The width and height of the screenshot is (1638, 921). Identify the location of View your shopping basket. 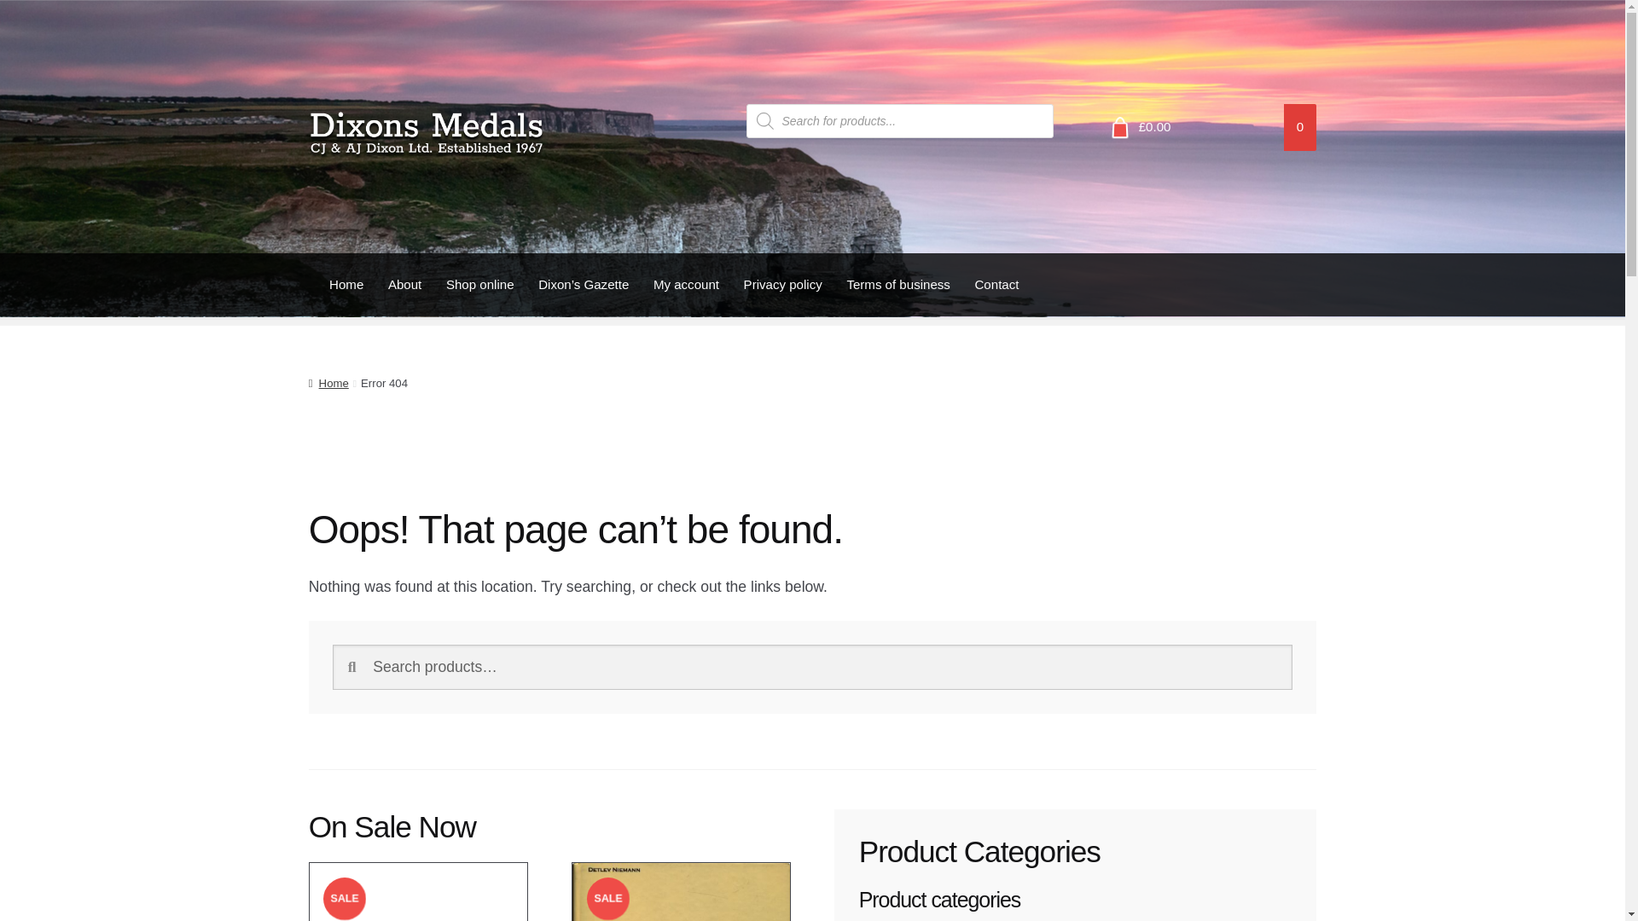
(1206, 128).